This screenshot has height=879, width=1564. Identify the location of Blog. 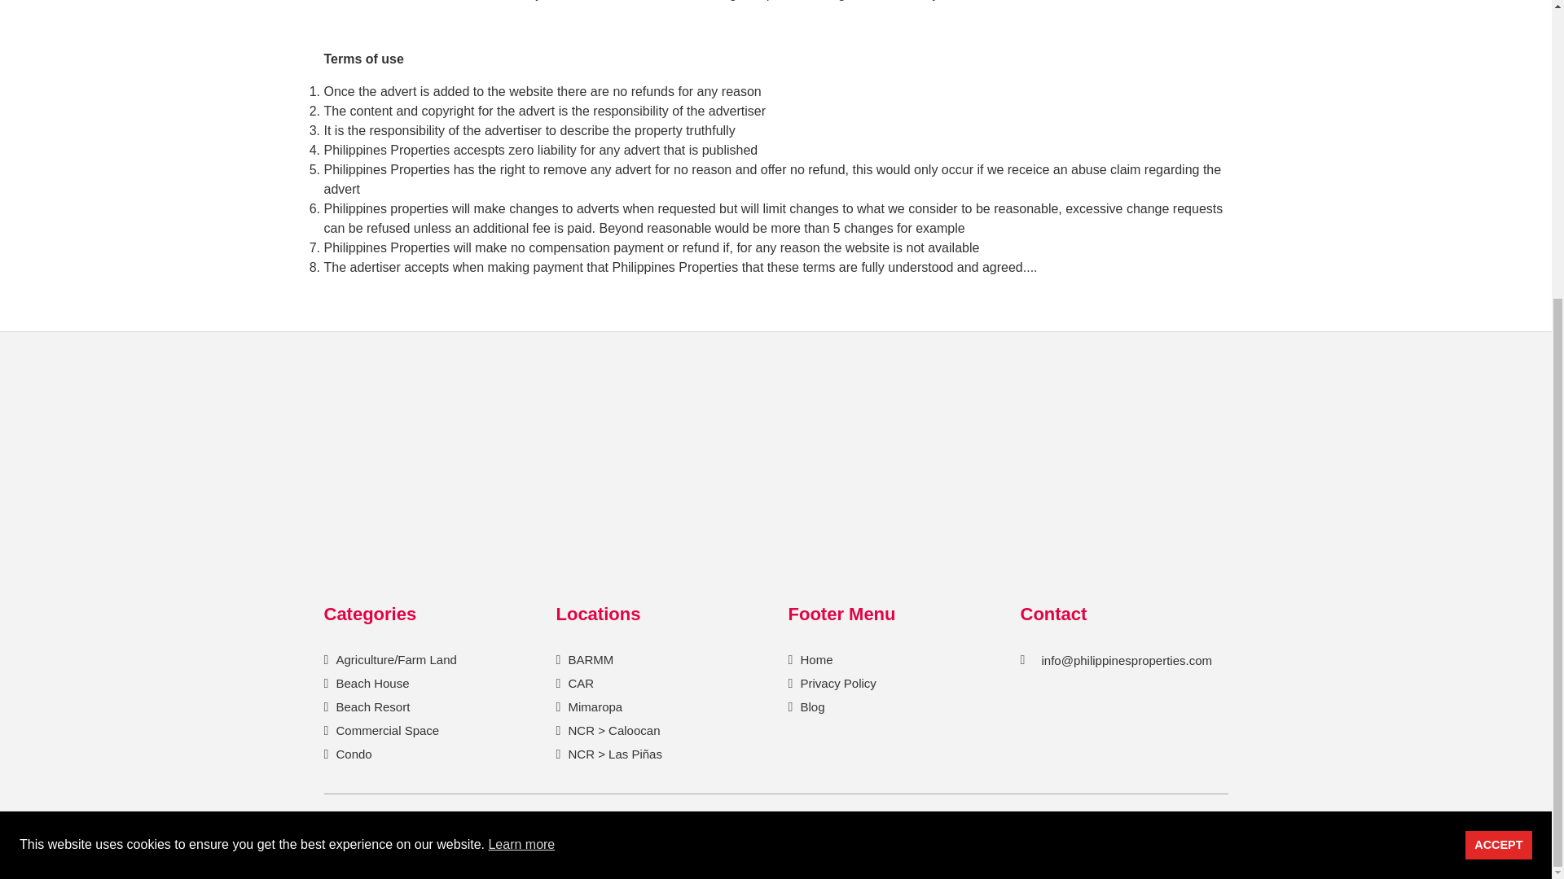
(811, 706).